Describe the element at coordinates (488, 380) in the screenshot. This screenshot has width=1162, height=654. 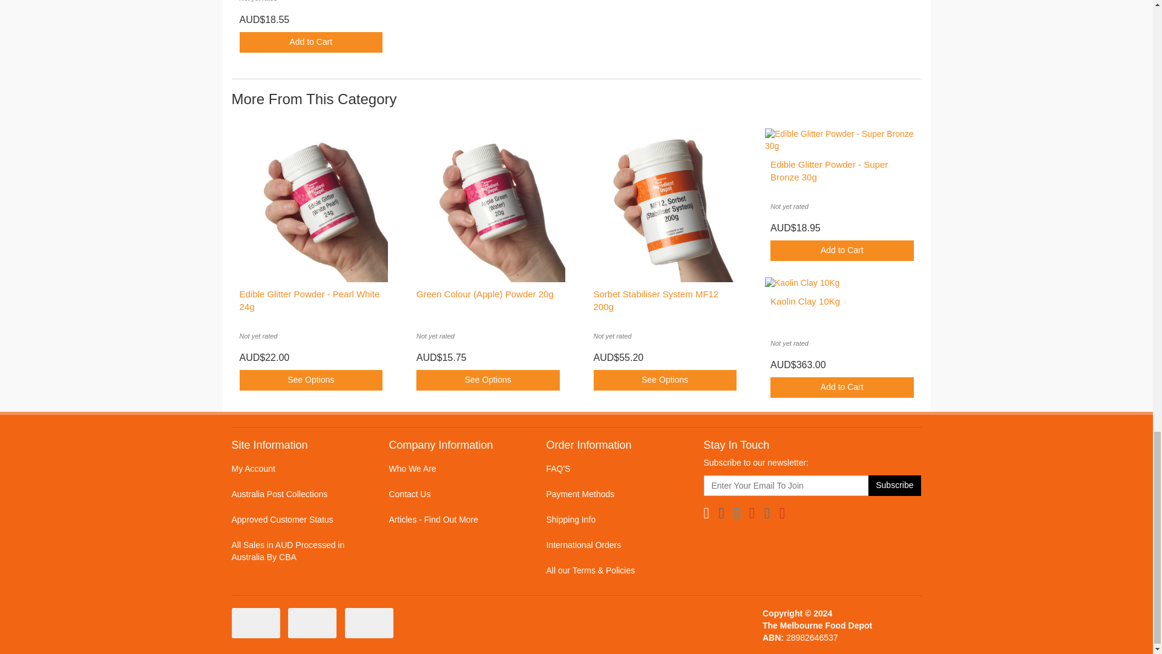
I see `Buying Options` at that location.